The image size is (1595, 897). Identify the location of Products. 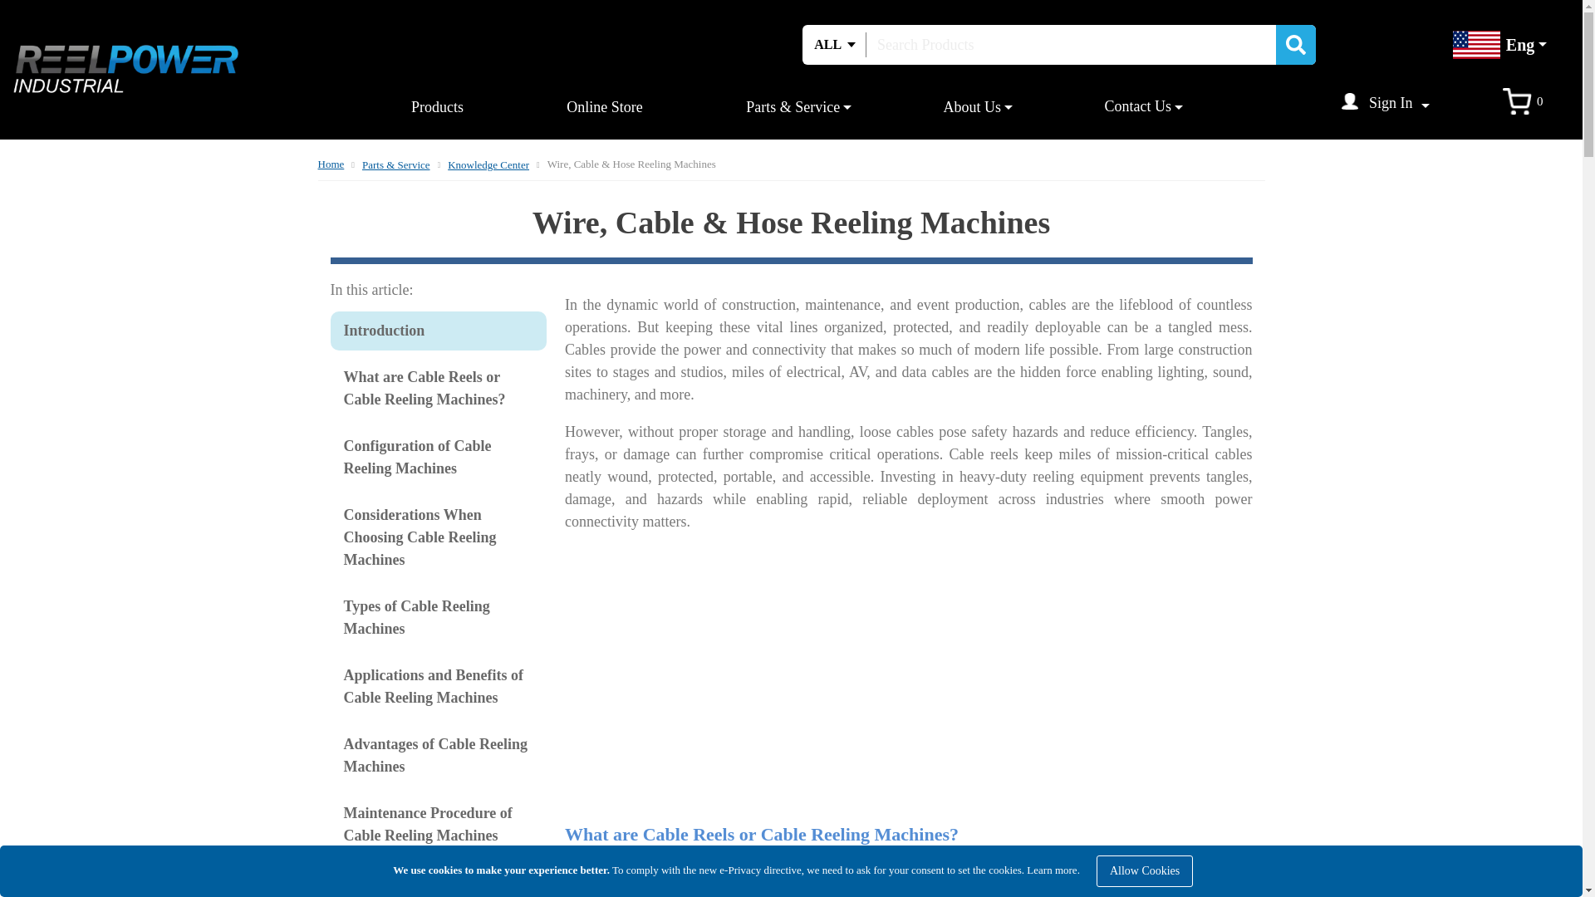
(437, 106).